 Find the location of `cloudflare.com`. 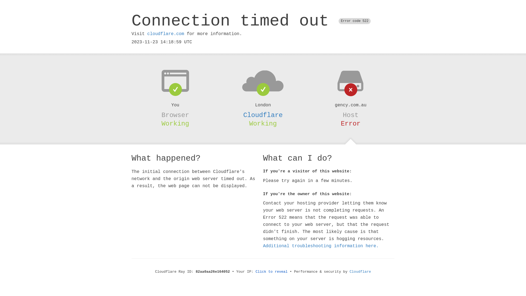

cloudflare.com is located at coordinates (166, 34).